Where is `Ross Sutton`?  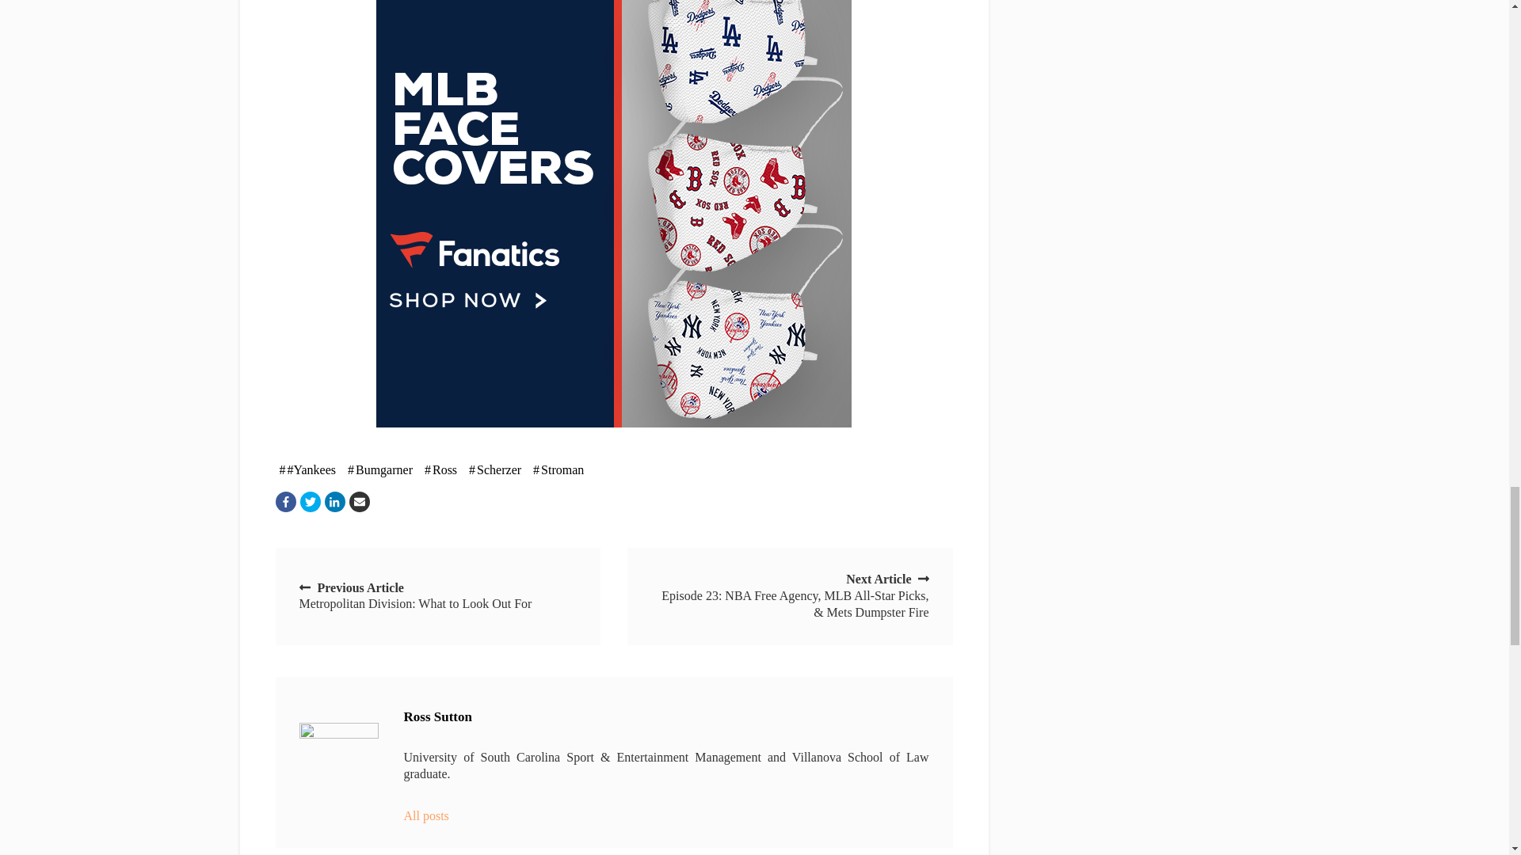 Ross Sutton is located at coordinates (339, 762).